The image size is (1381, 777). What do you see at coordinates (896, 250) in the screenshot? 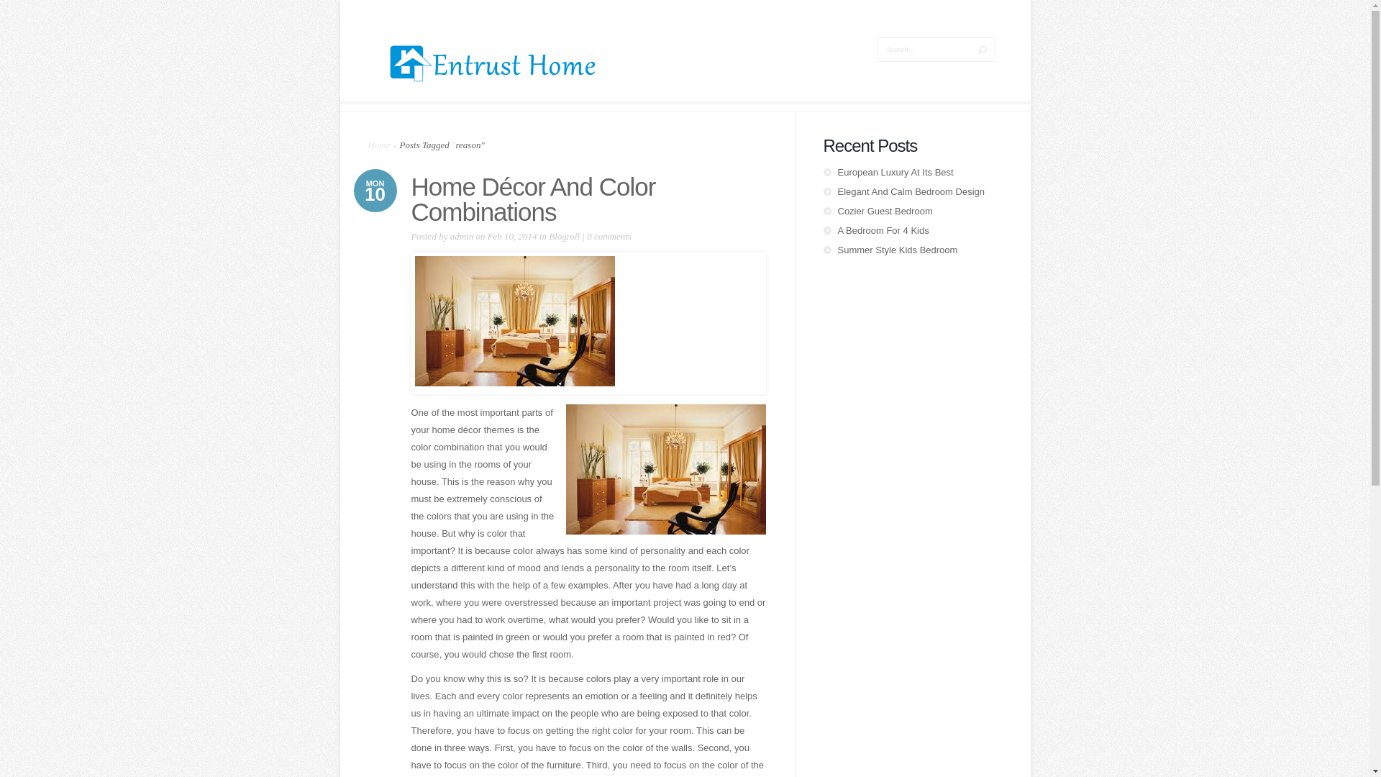
I see `Summer Style Kids Bedroom` at bounding box center [896, 250].